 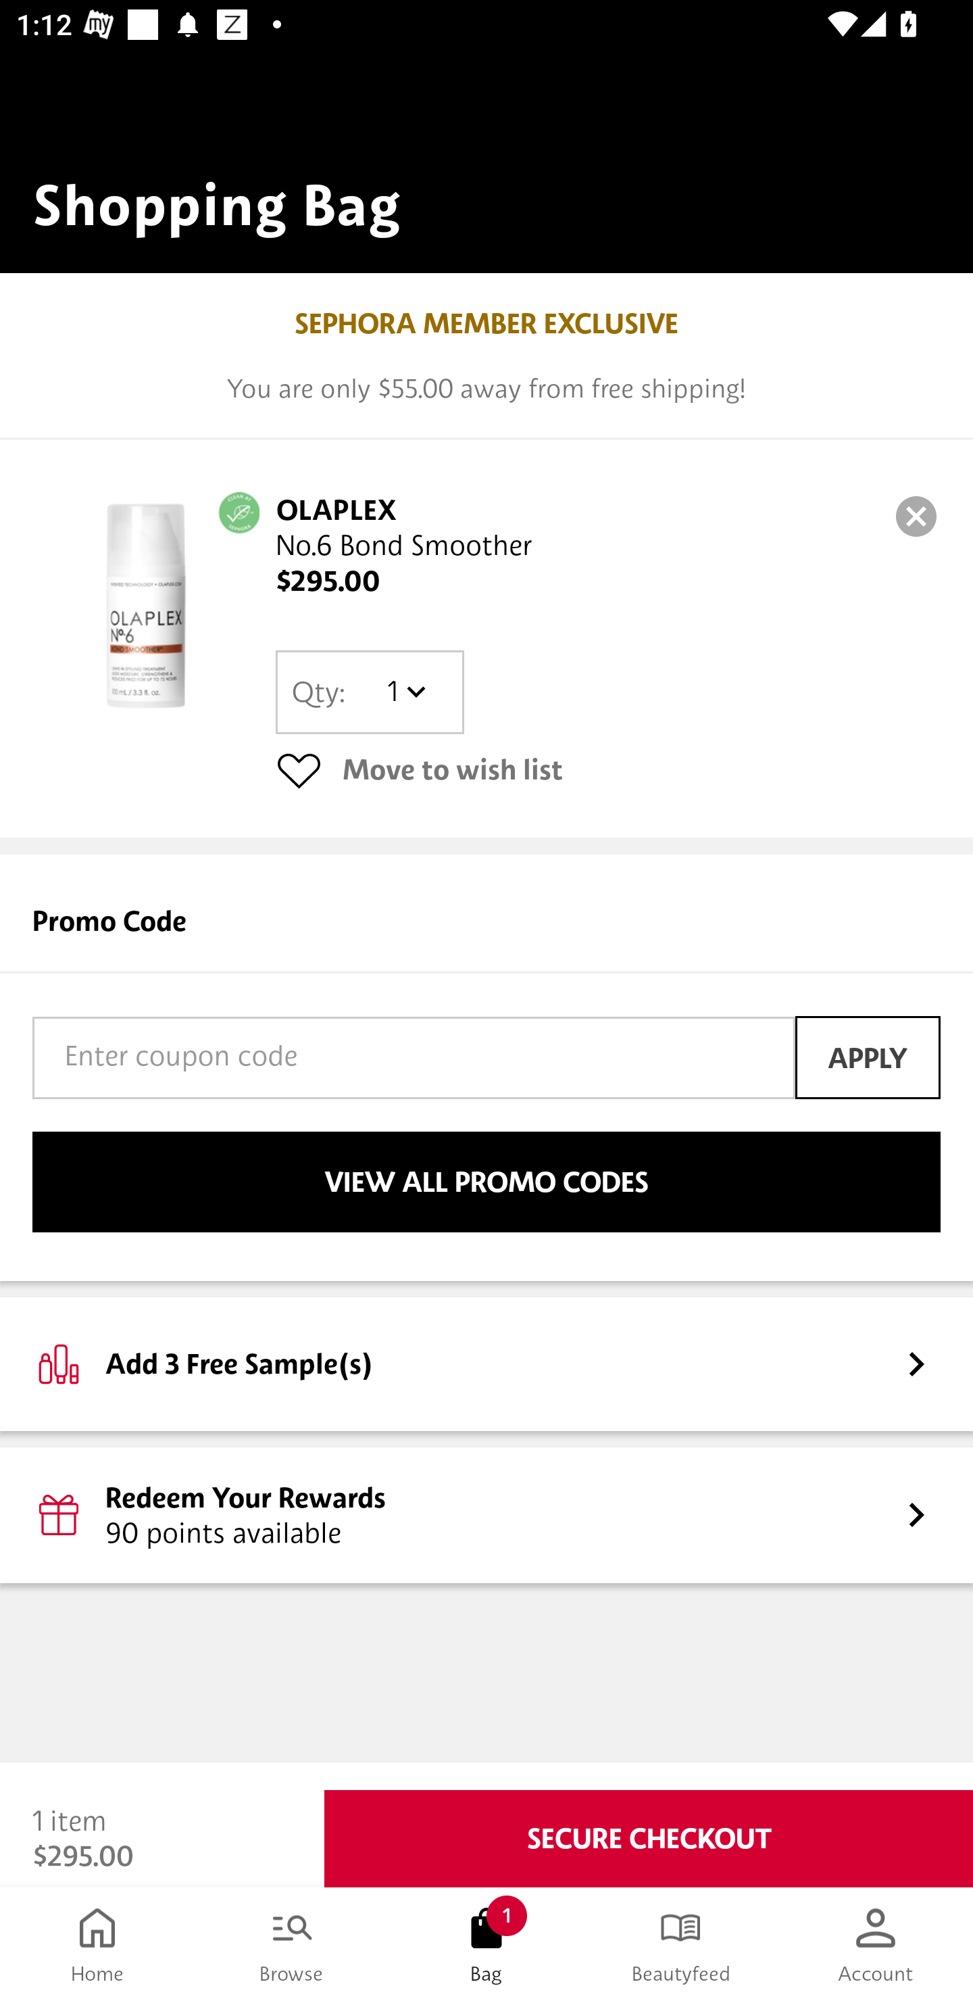 What do you see at coordinates (681, 1944) in the screenshot?
I see `Beautyfeed` at bounding box center [681, 1944].